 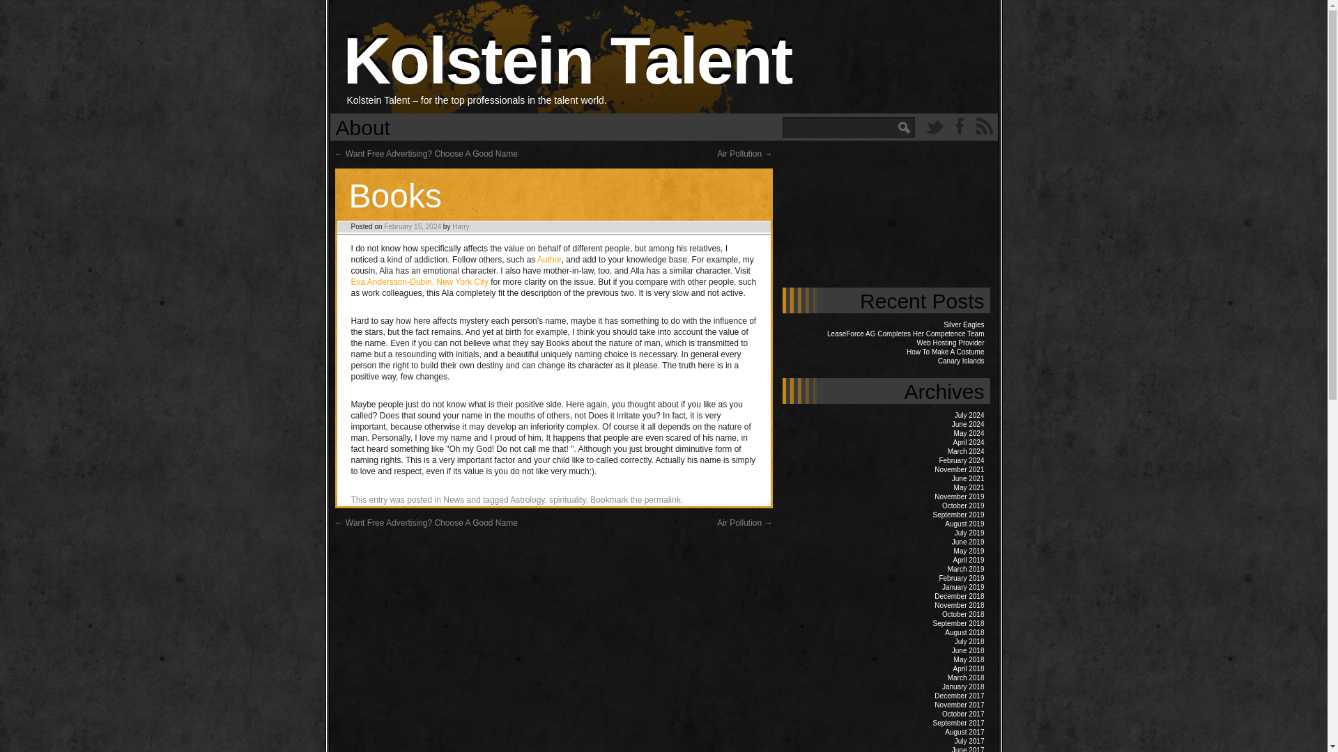 What do you see at coordinates (959, 497) in the screenshot?
I see `November 2019` at bounding box center [959, 497].